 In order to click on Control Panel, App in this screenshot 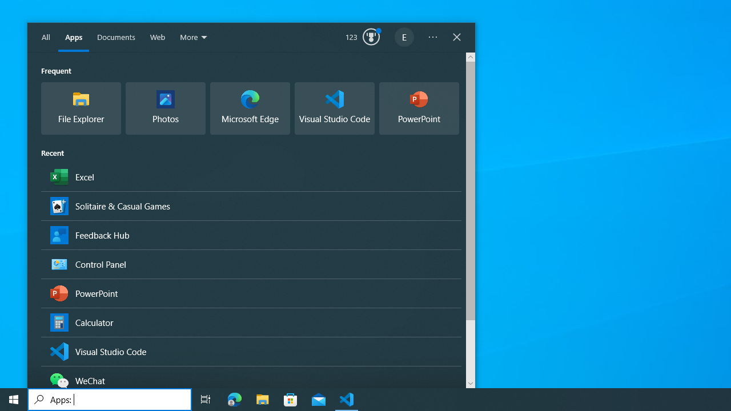, I will do `click(251, 264)`.